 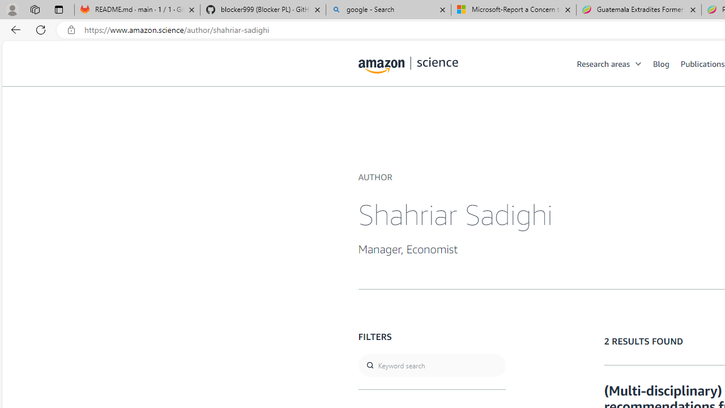 I want to click on Blog, so click(x=661, y=63).